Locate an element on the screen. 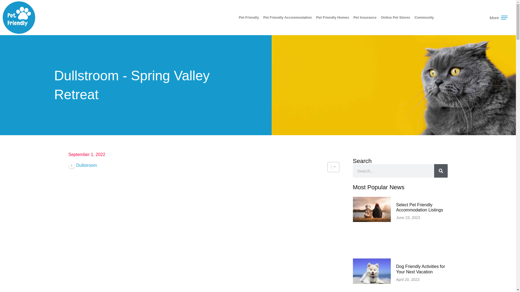 The height and width of the screenshot is (292, 520). Dullstroom is located at coordinates (82, 165).